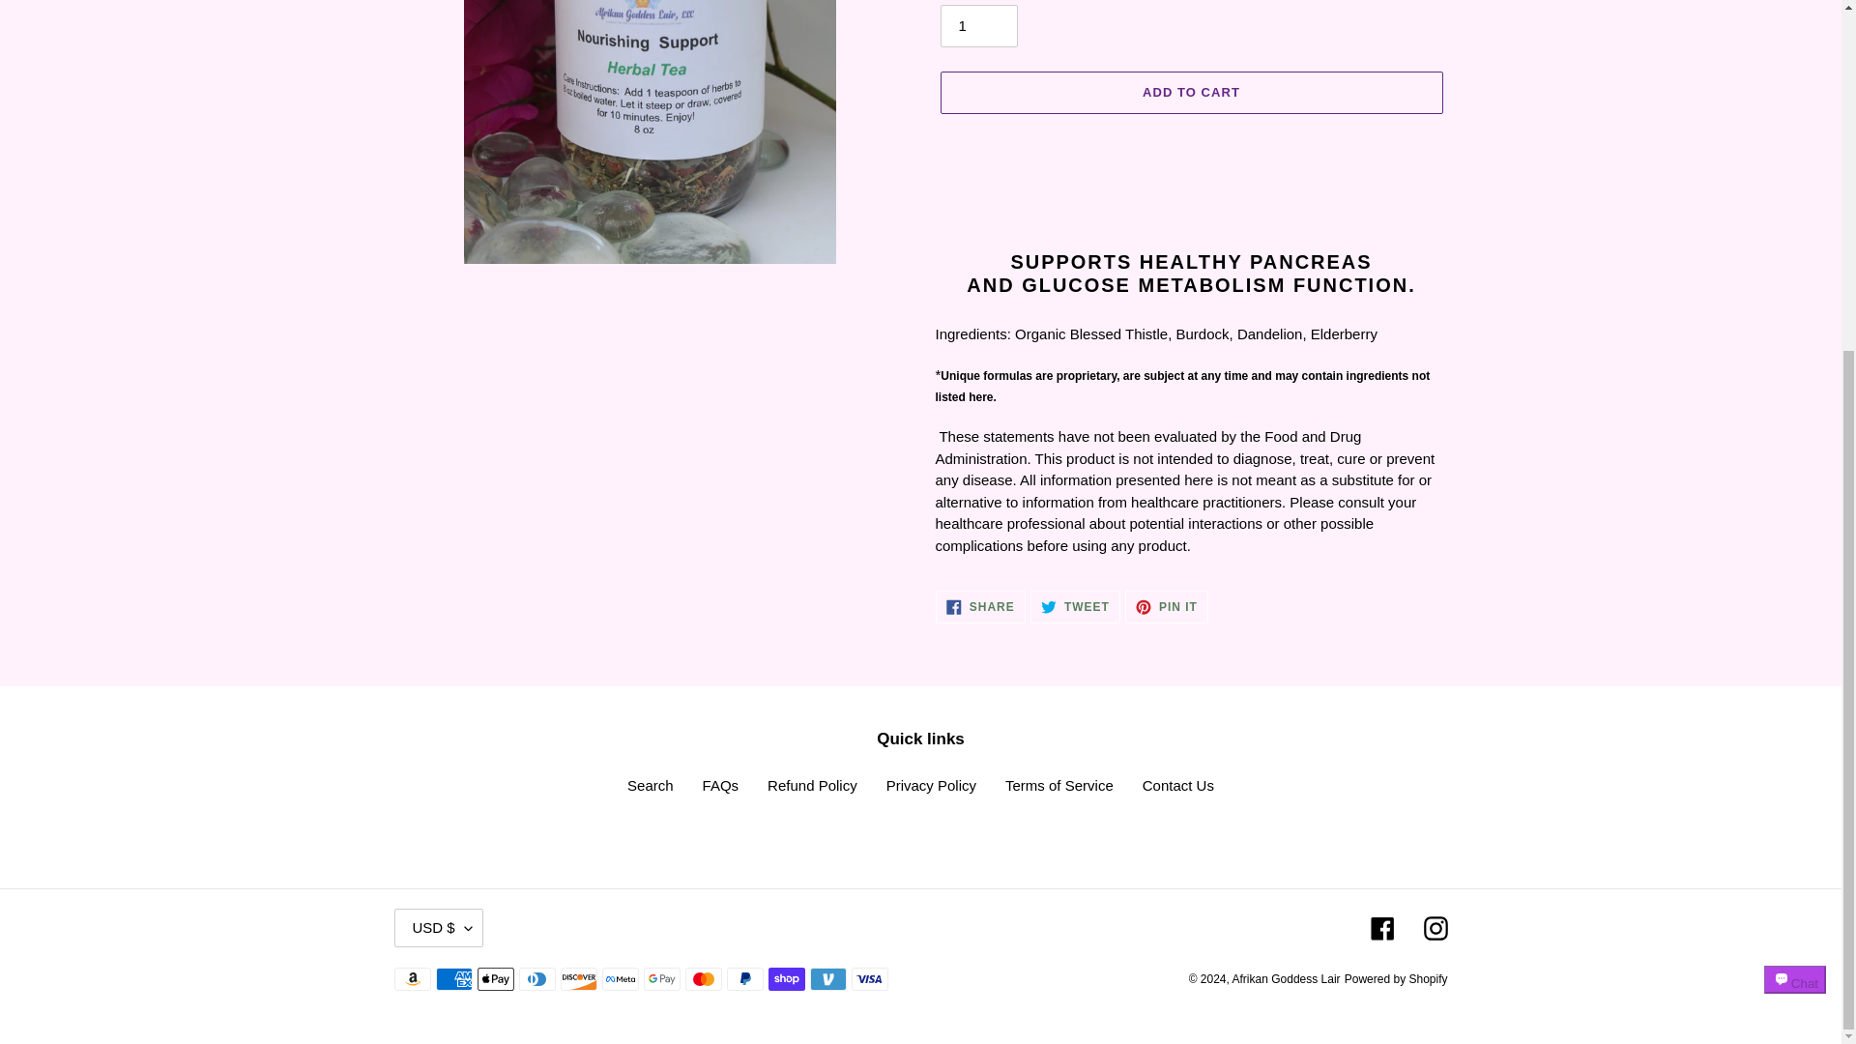  I want to click on 1, so click(978, 25).